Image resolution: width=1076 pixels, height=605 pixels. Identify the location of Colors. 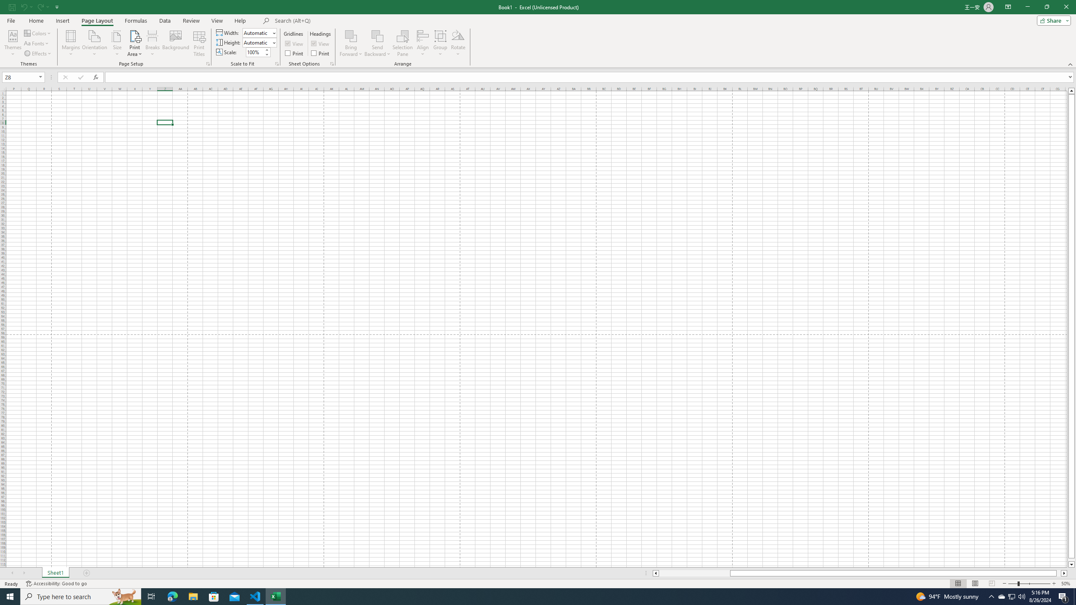
(38, 33).